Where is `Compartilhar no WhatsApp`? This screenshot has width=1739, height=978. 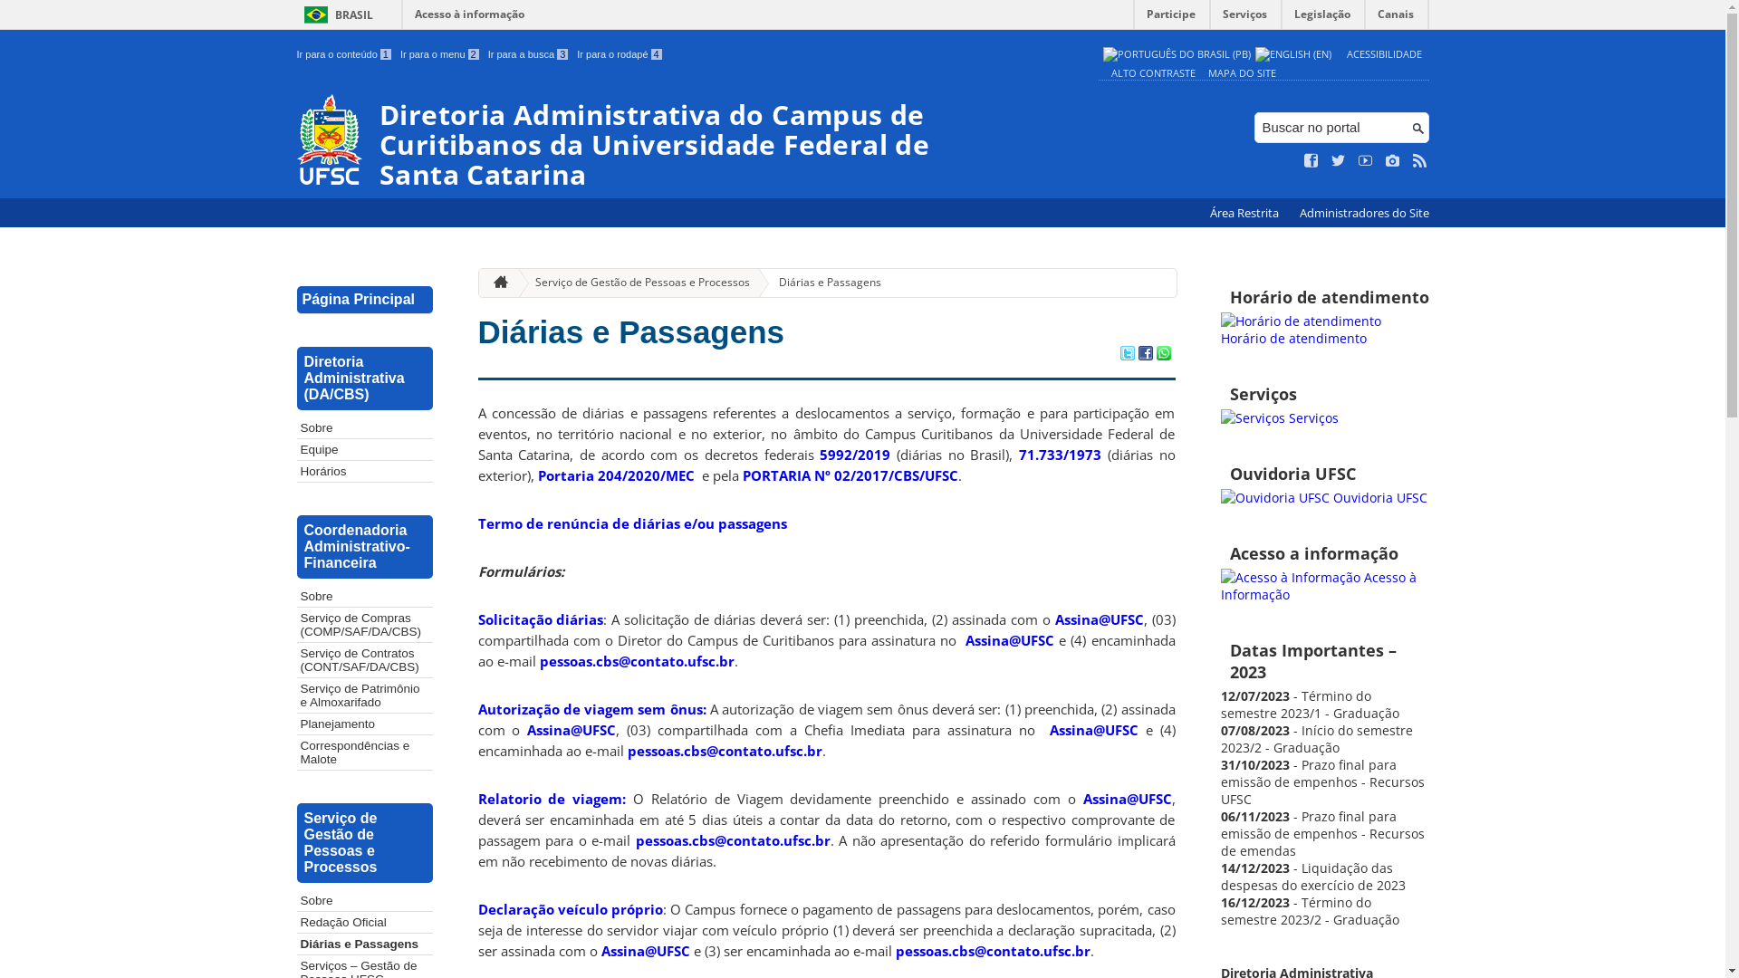
Compartilhar no WhatsApp is located at coordinates (1163, 355).